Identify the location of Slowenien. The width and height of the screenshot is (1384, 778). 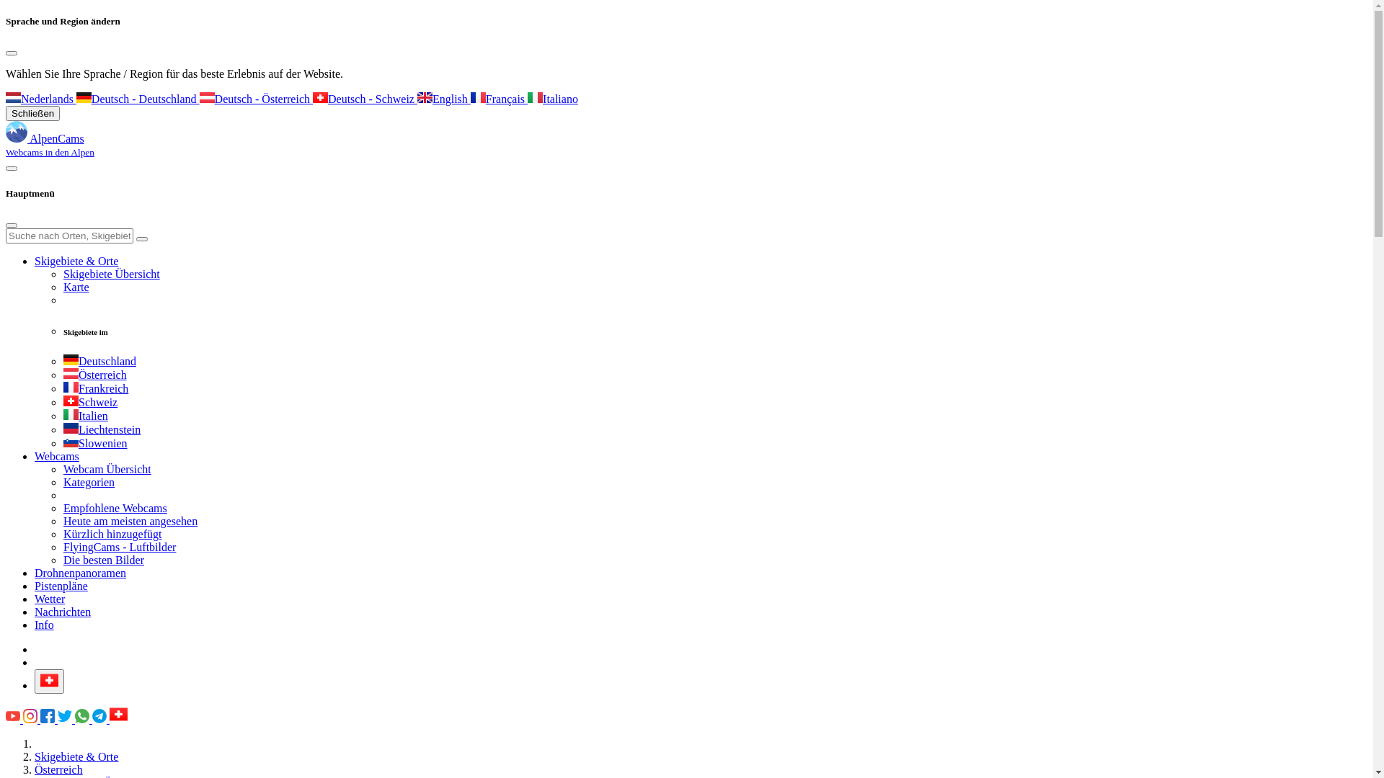
(95, 443).